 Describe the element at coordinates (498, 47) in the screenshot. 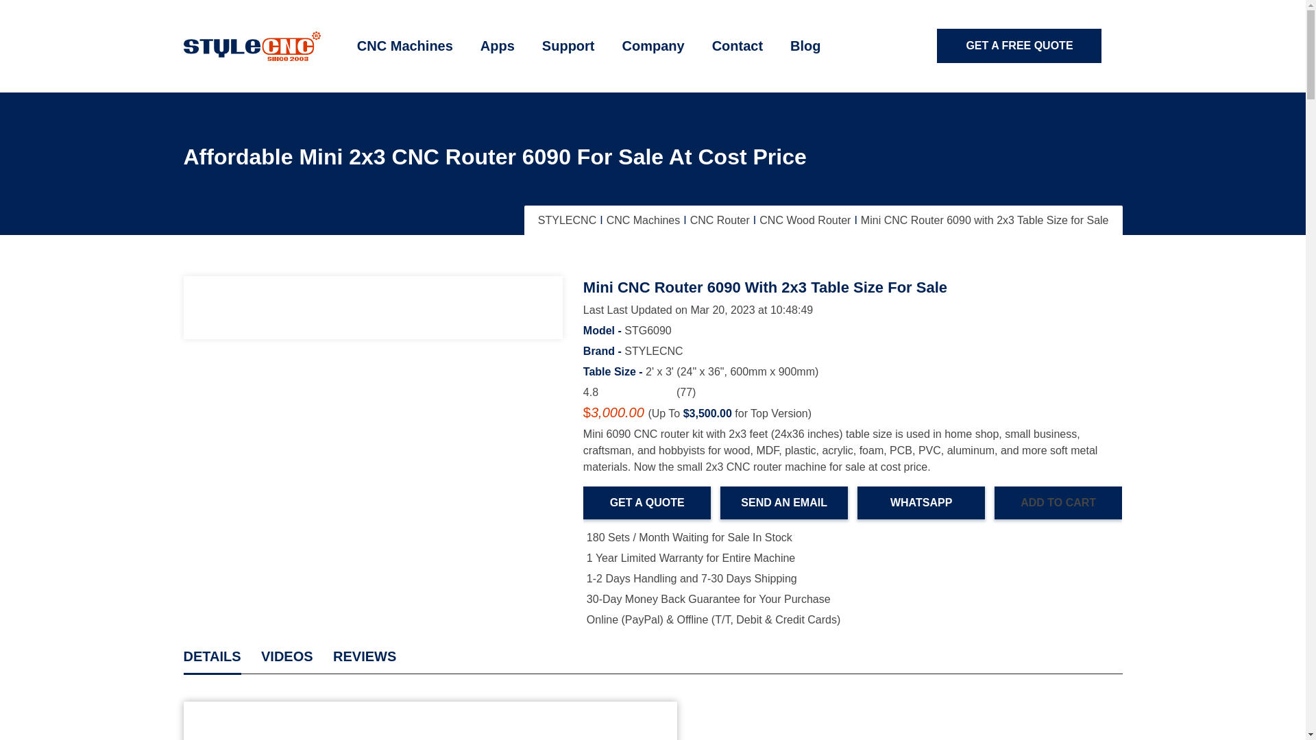

I see `Apps` at that location.